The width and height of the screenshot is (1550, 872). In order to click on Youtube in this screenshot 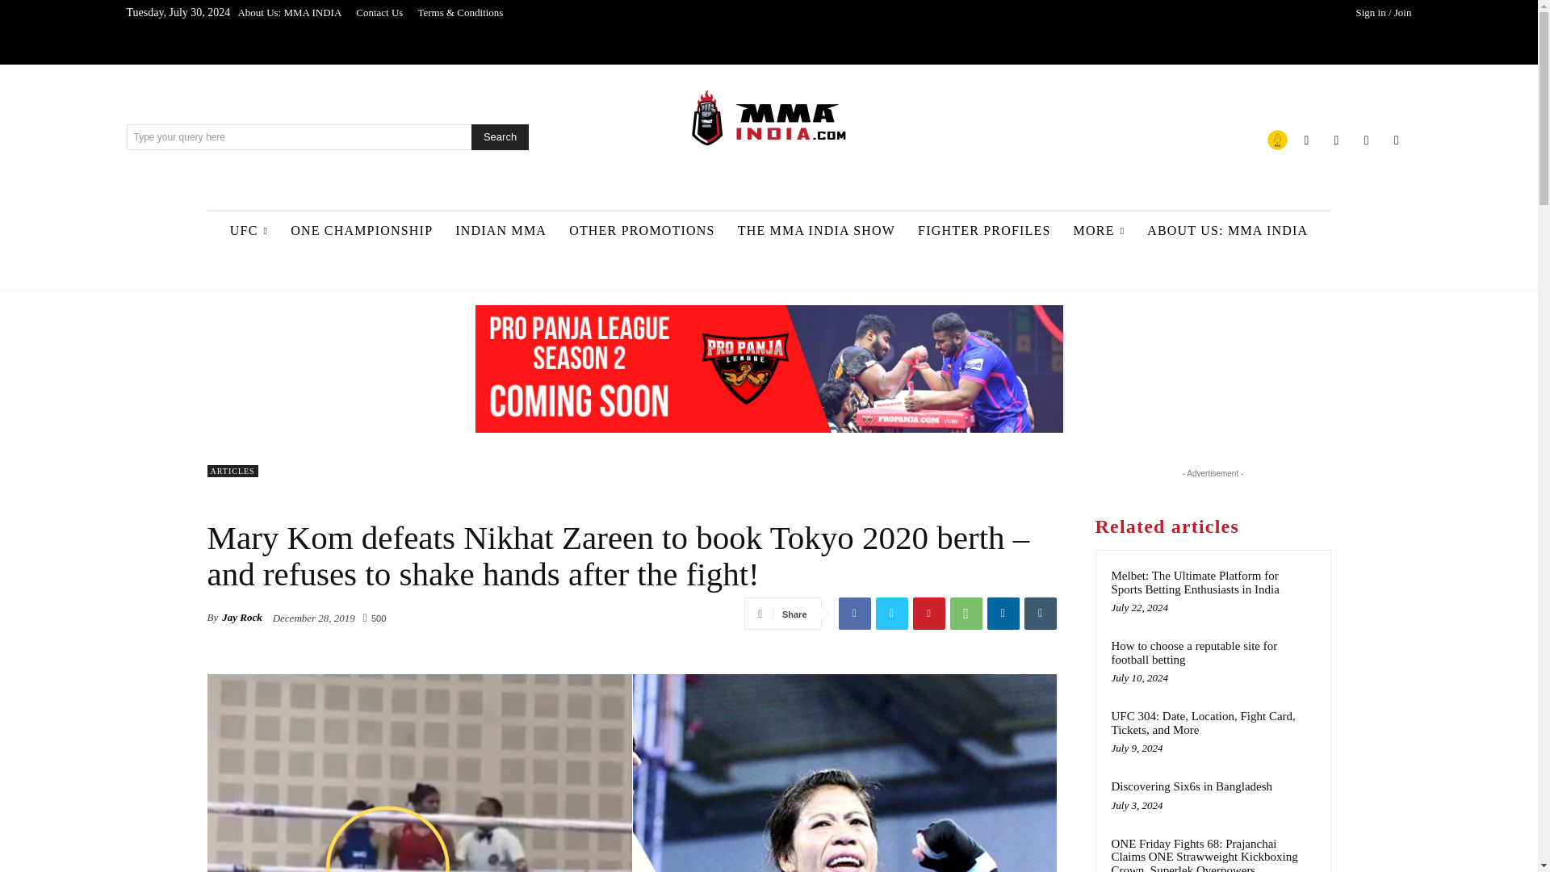, I will do `click(1397, 139)`.